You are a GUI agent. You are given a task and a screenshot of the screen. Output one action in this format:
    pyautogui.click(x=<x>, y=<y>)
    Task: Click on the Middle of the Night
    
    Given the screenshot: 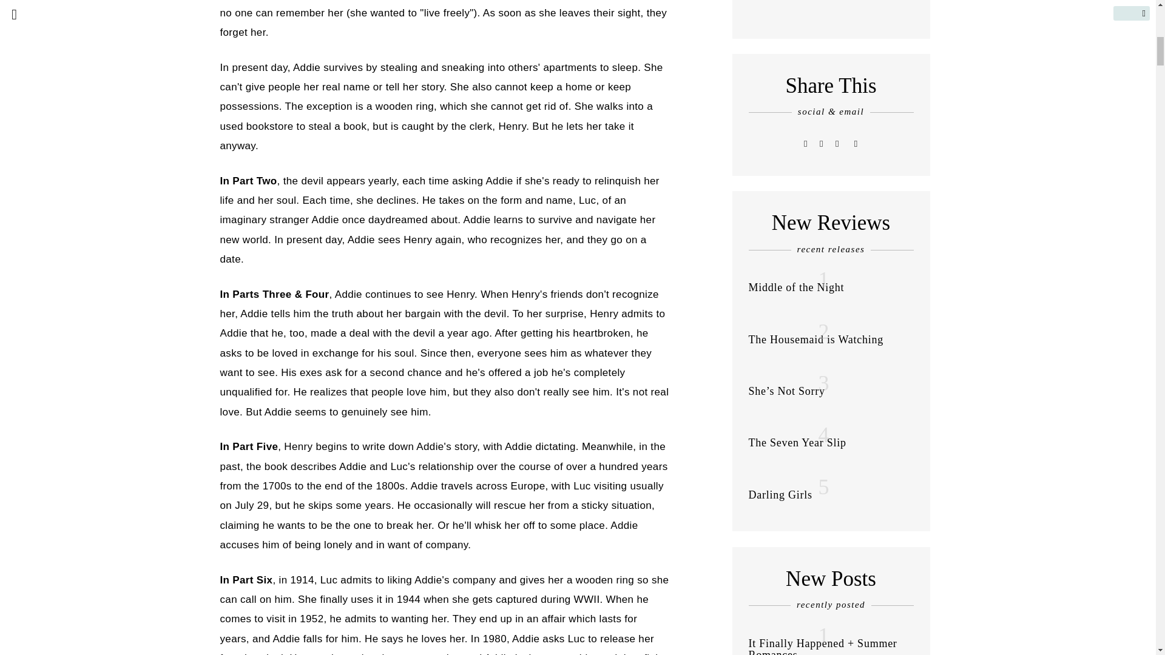 What is the action you would take?
    pyautogui.click(x=797, y=287)
    